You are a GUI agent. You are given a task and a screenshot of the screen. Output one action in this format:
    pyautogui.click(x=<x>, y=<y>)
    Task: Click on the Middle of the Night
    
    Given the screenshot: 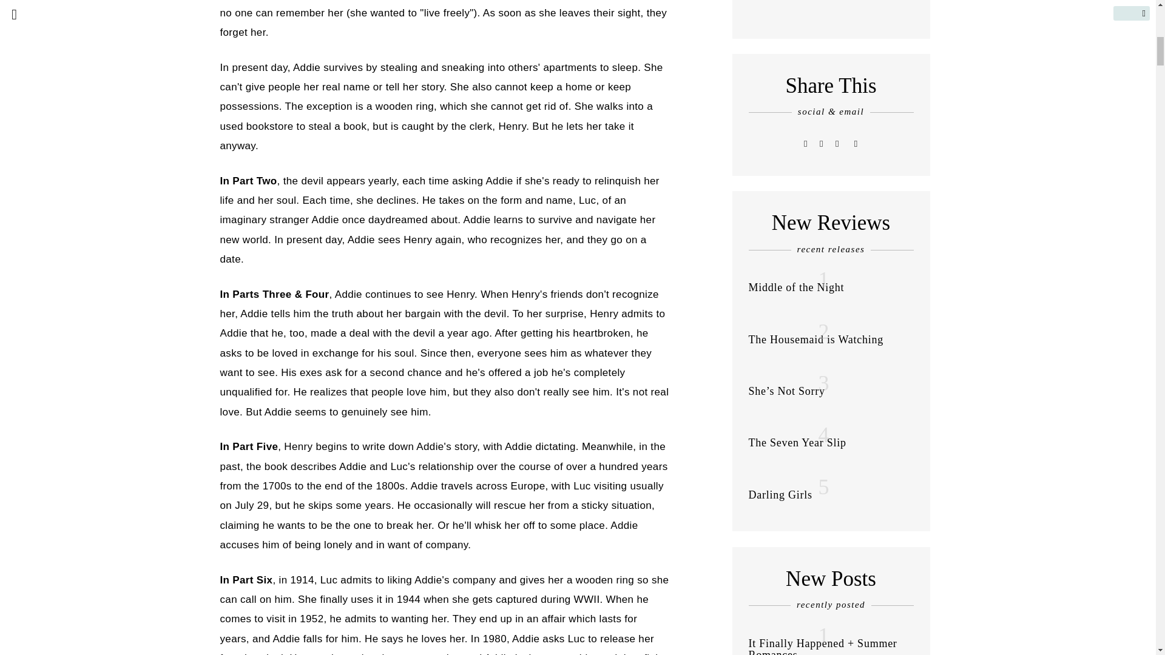 What is the action you would take?
    pyautogui.click(x=797, y=287)
    